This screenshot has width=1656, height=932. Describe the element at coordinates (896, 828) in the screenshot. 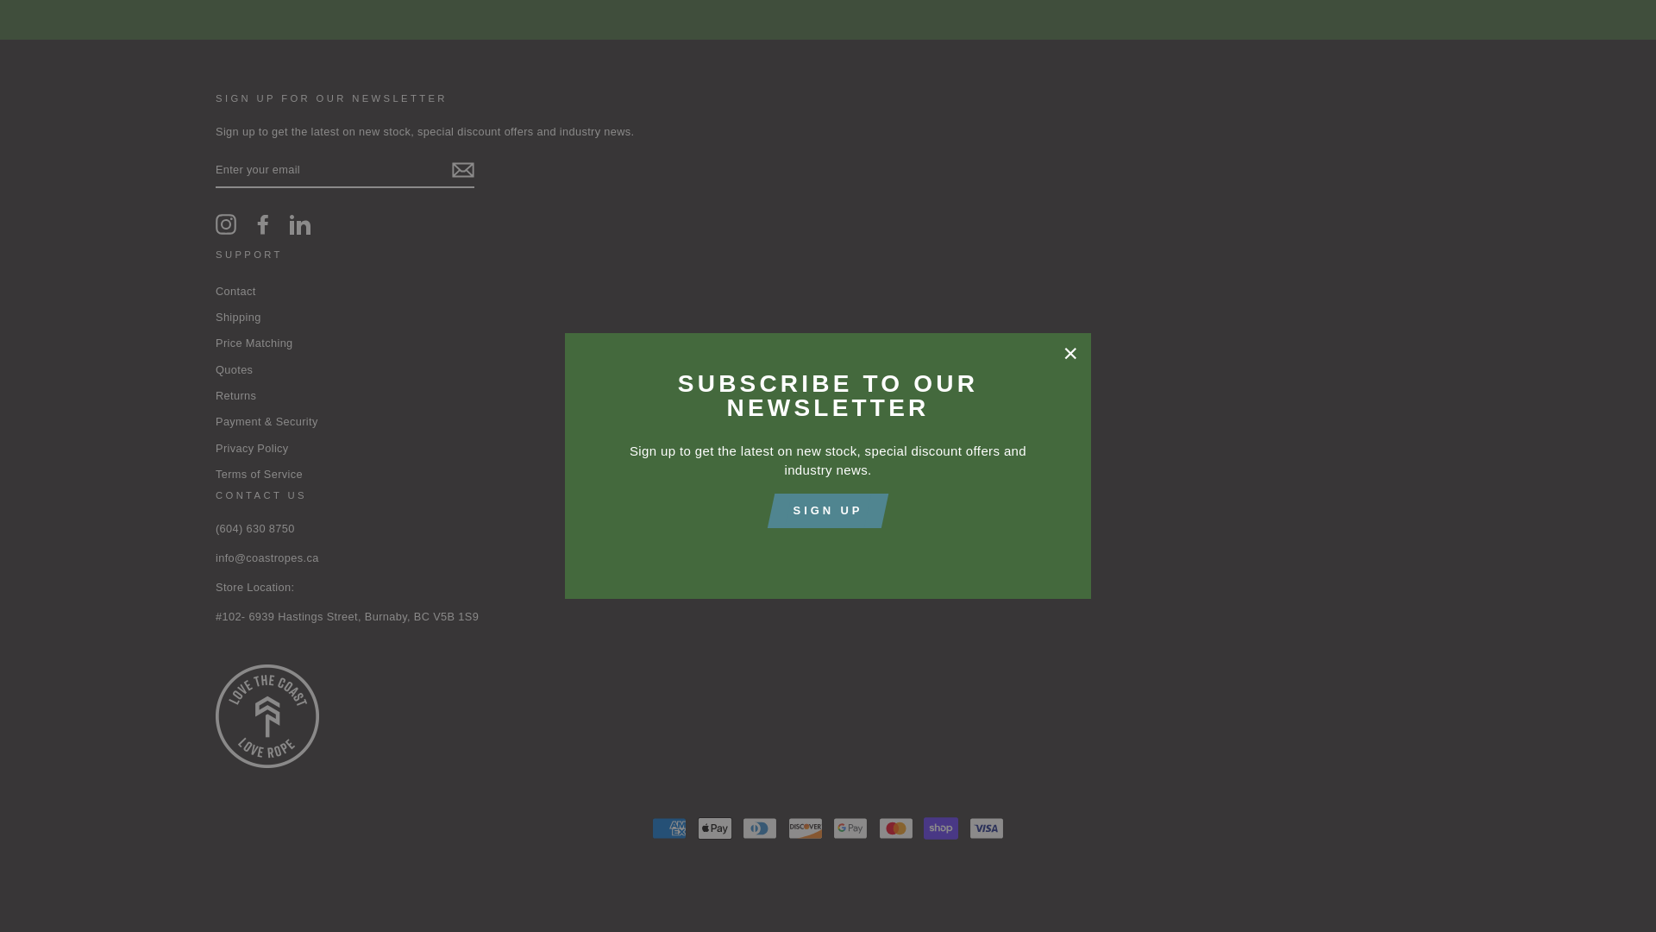

I see `Mastercard` at that location.